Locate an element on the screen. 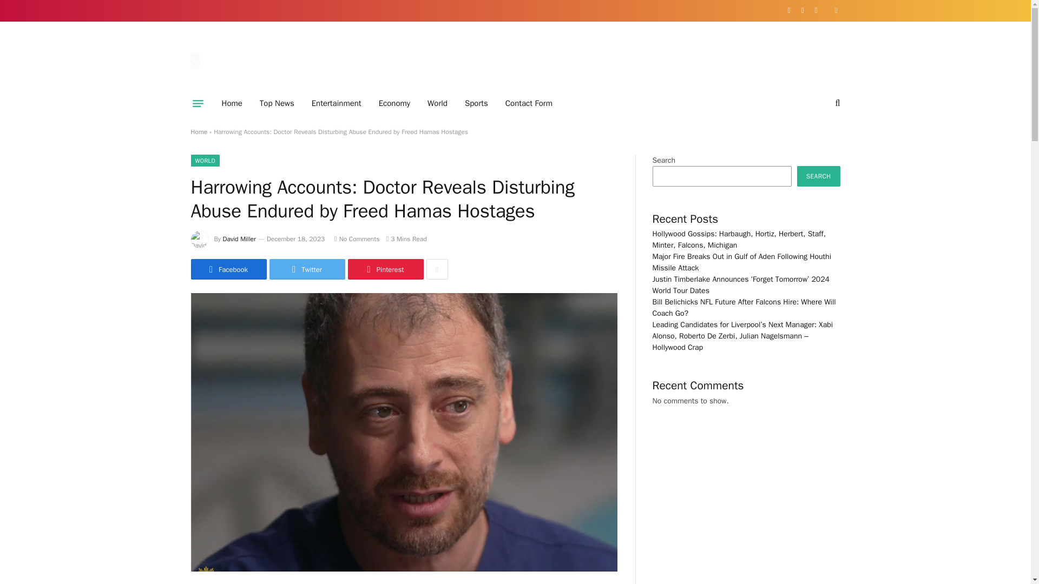  Facebook is located at coordinates (228, 269).